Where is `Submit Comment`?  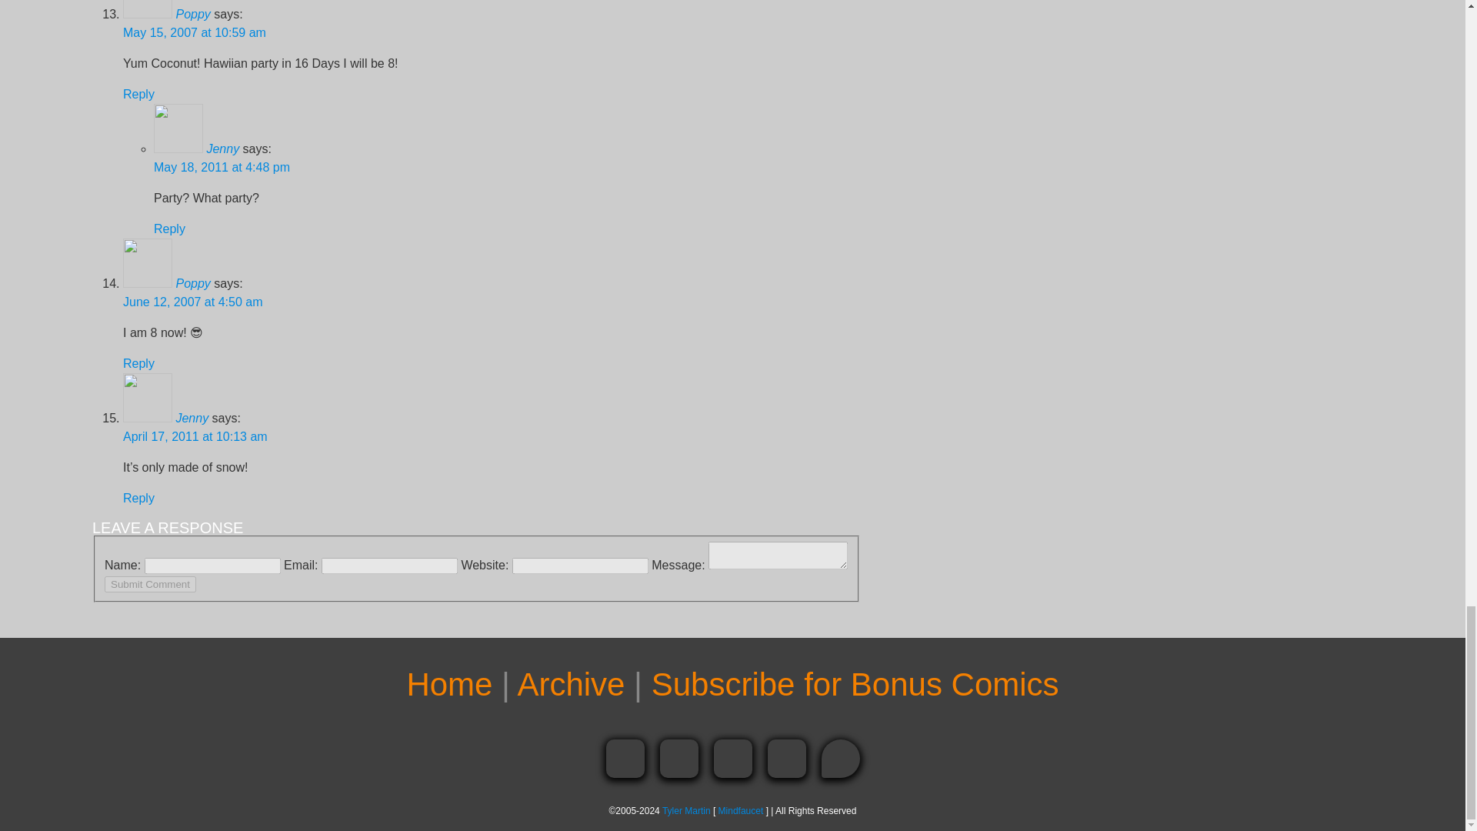 Submit Comment is located at coordinates (151, 585).